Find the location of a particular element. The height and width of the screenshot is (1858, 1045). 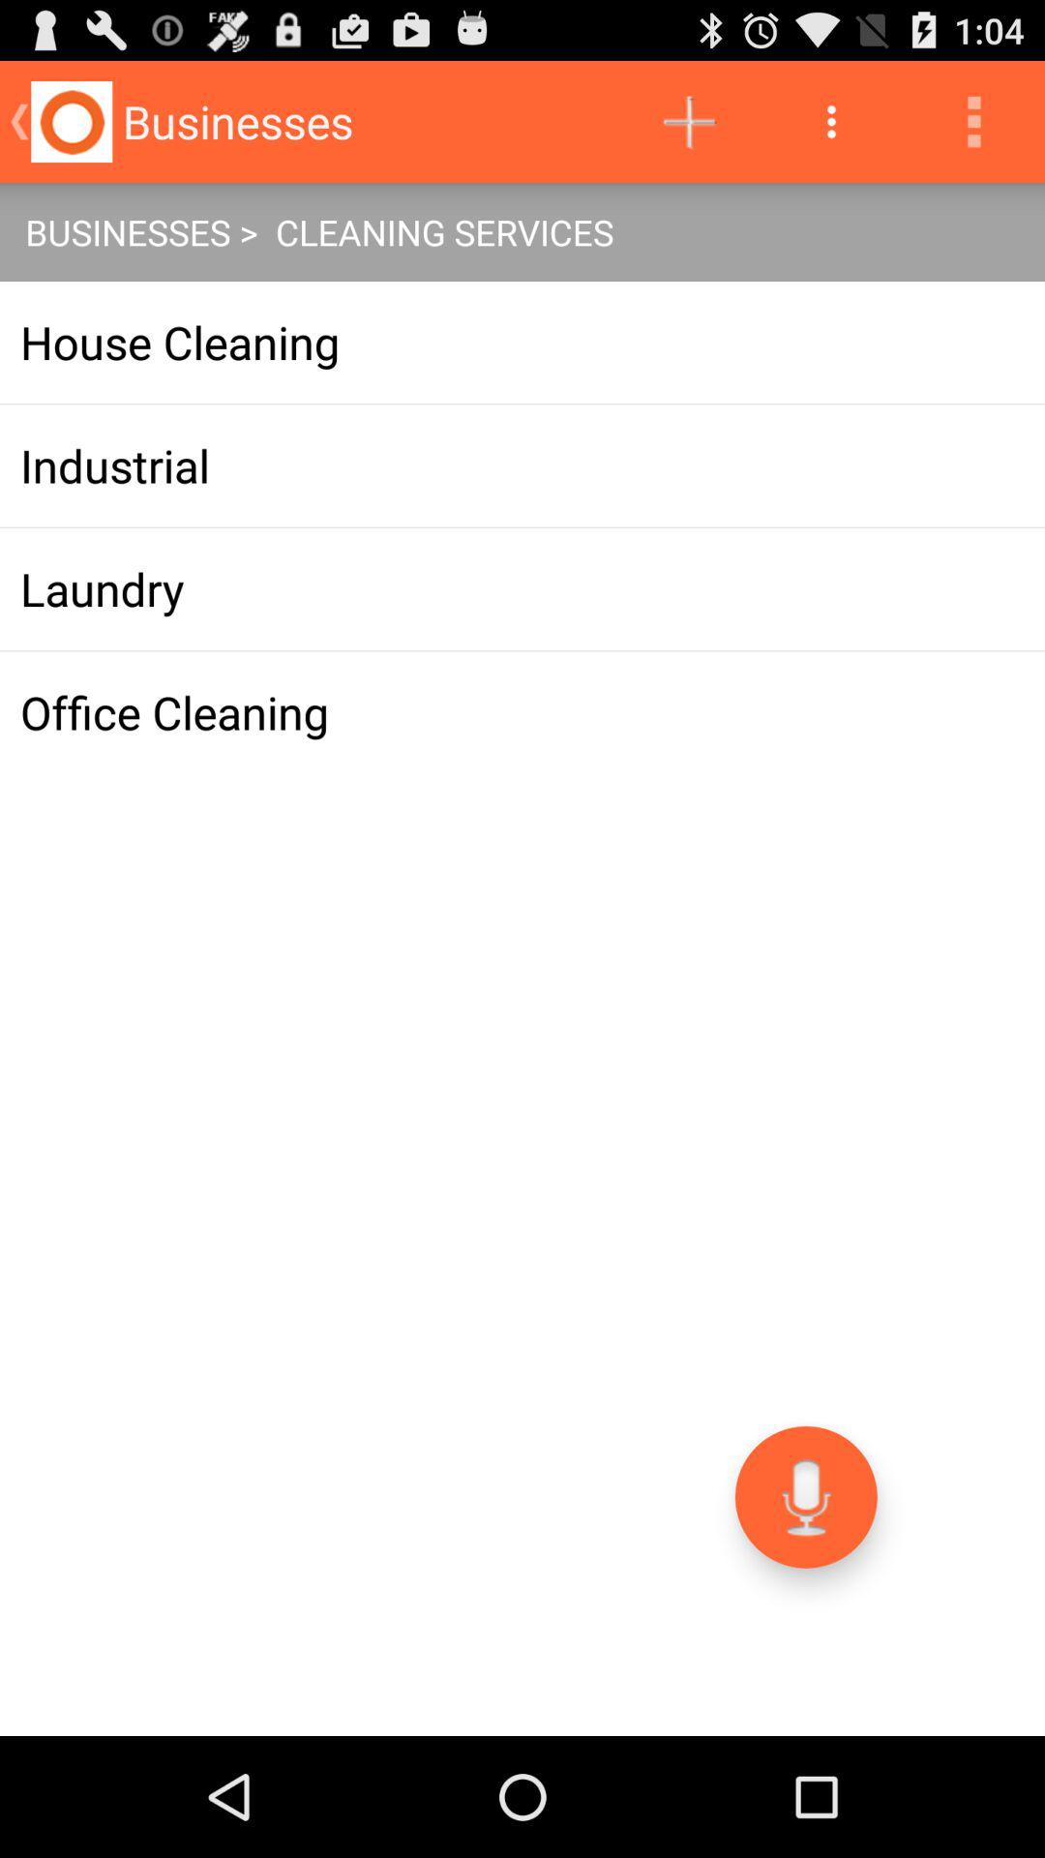

press icon above the laundry item is located at coordinates (522, 465).